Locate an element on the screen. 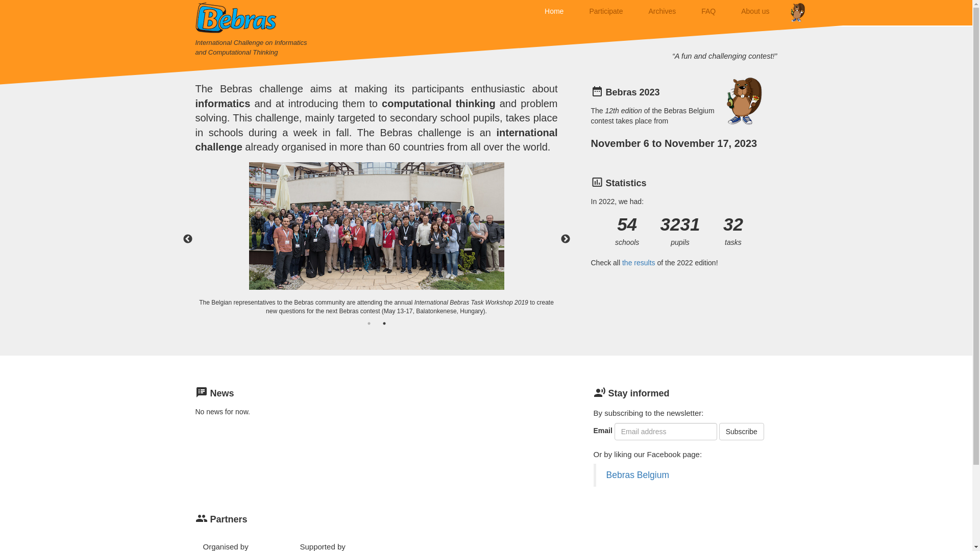 Image resolution: width=980 pixels, height=551 pixels. Next is located at coordinates (566, 239).